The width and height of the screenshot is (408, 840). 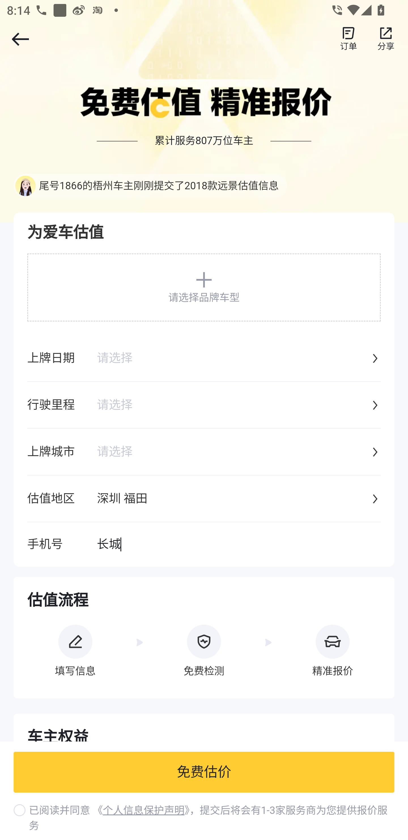 What do you see at coordinates (204, 287) in the screenshot?
I see `请选择品牌车型` at bounding box center [204, 287].